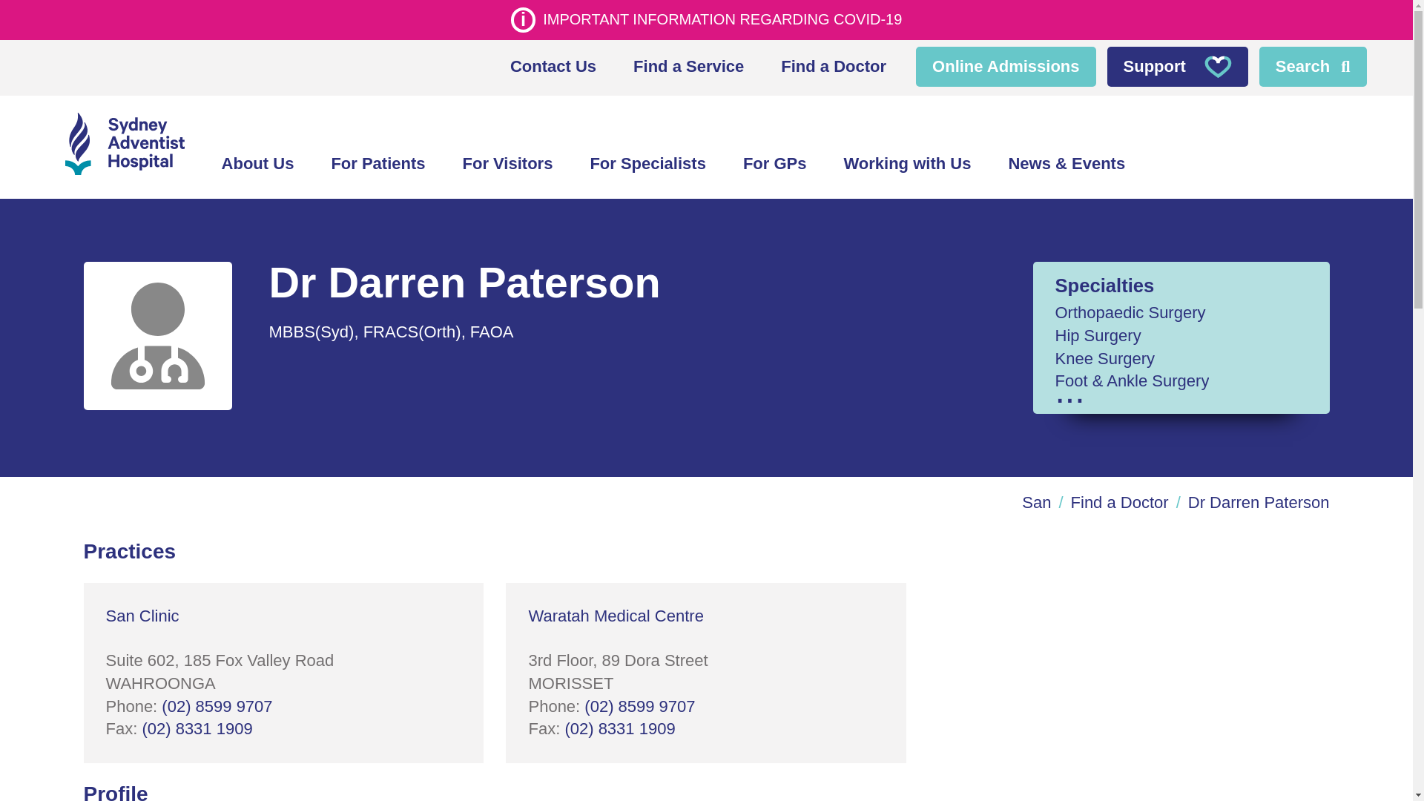 The image size is (1424, 801). Describe the element at coordinates (647, 164) in the screenshot. I see `For Specialists` at that location.